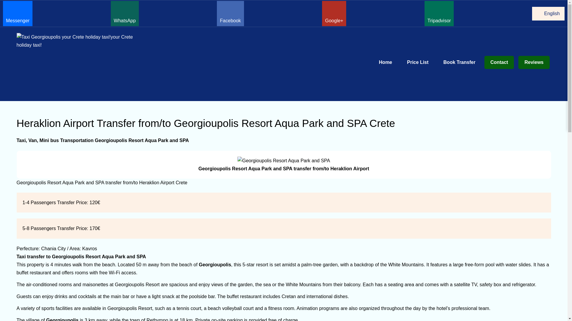 The image size is (572, 321). What do you see at coordinates (18, 13) in the screenshot?
I see `Contact Us with Messenger` at bounding box center [18, 13].